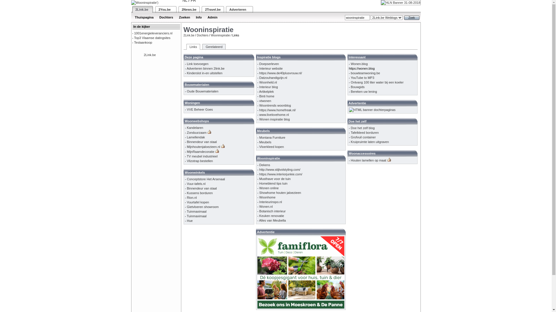 The image size is (556, 312). Describe the element at coordinates (150, 55) in the screenshot. I see `2Link.be` at that location.